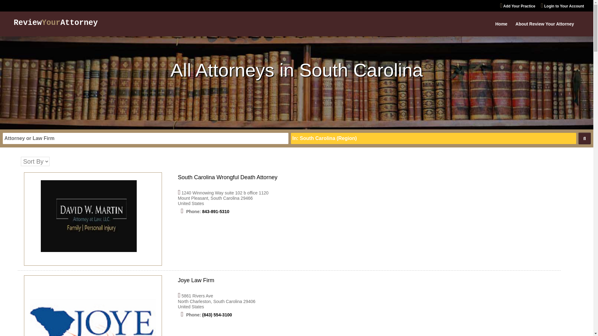  What do you see at coordinates (227, 177) in the screenshot?
I see `South Carolina Wrongful Death Attorney` at bounding box center [227, 177].